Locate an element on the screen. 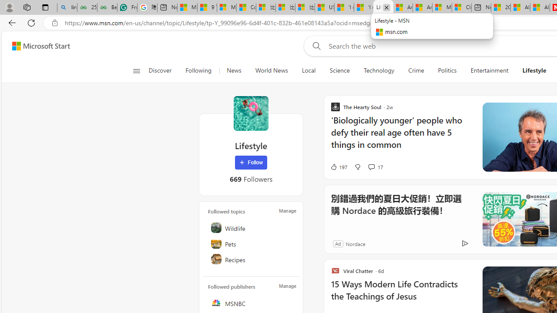  20 Ways to Boost Your Protein Intake at Every Meal is located at coordinates (500, 8).